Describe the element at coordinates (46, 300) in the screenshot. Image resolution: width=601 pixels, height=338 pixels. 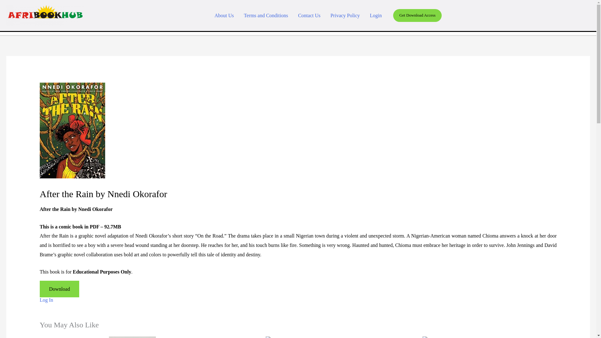
I see `Log In` at that location.